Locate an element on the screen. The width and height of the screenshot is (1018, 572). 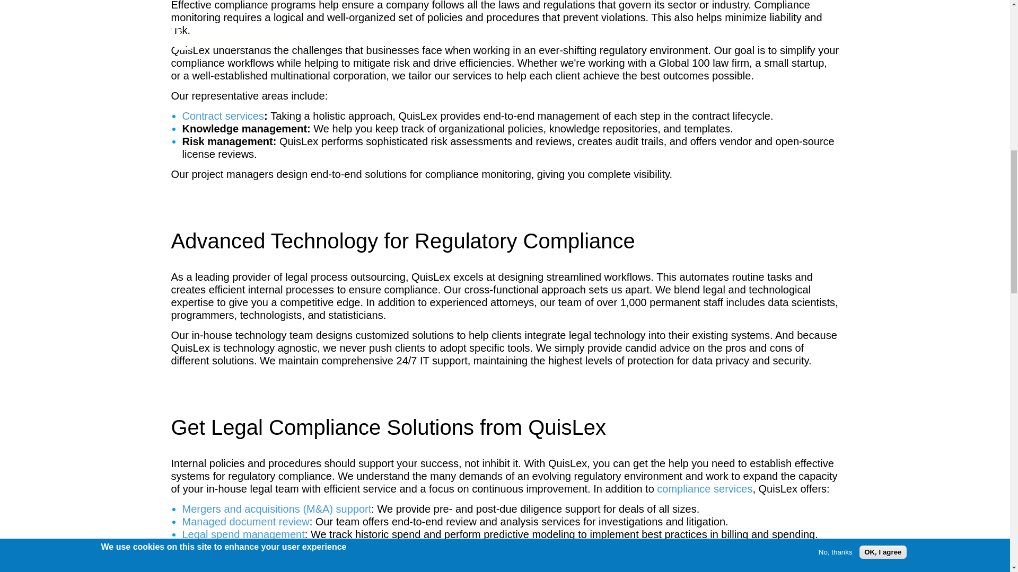
Contract services is located at coordinates (223, 116).